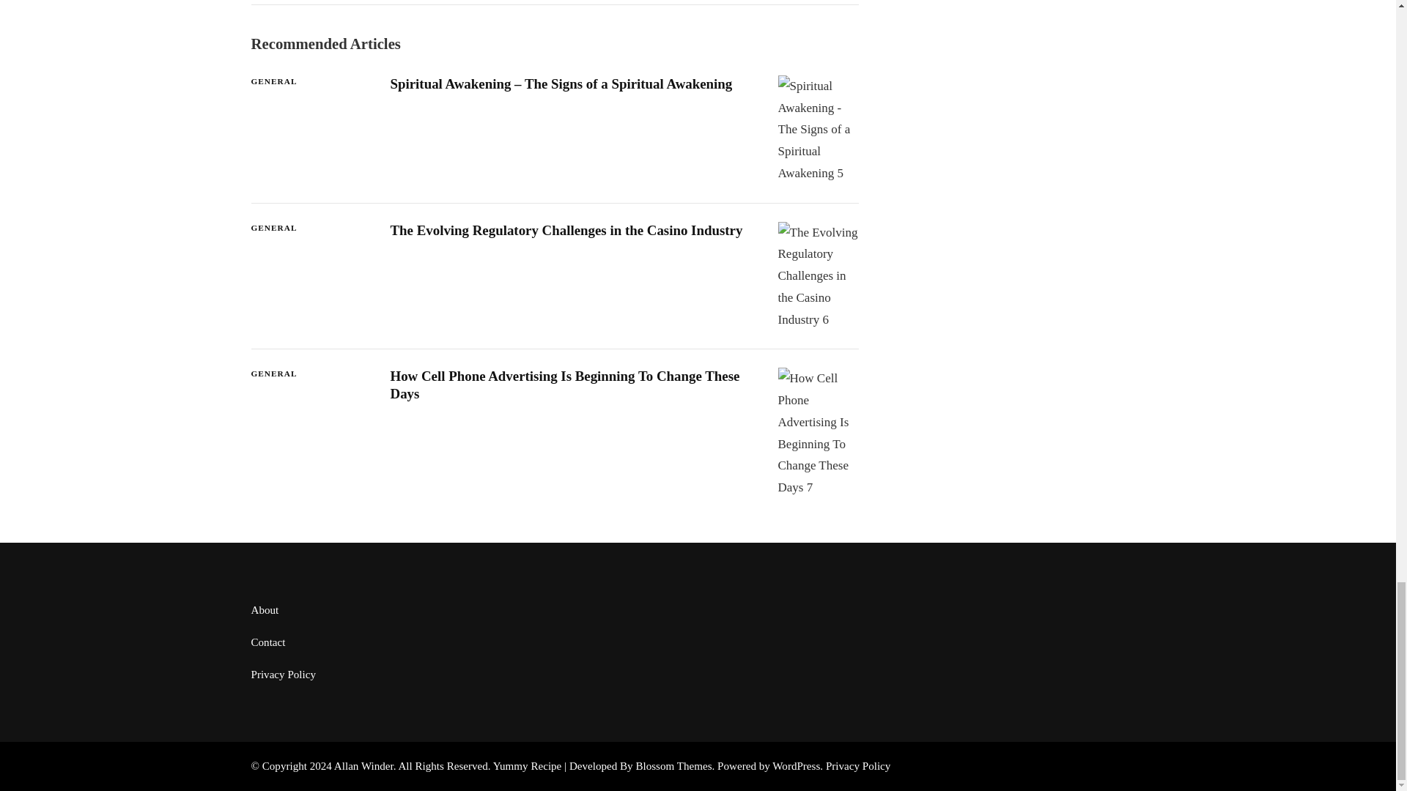 Image resolution: width=1407 pixels, height=791 pixels. Describe the element at coordinates (273, 81) in the screenshot. I see `GENERAL` at that location.